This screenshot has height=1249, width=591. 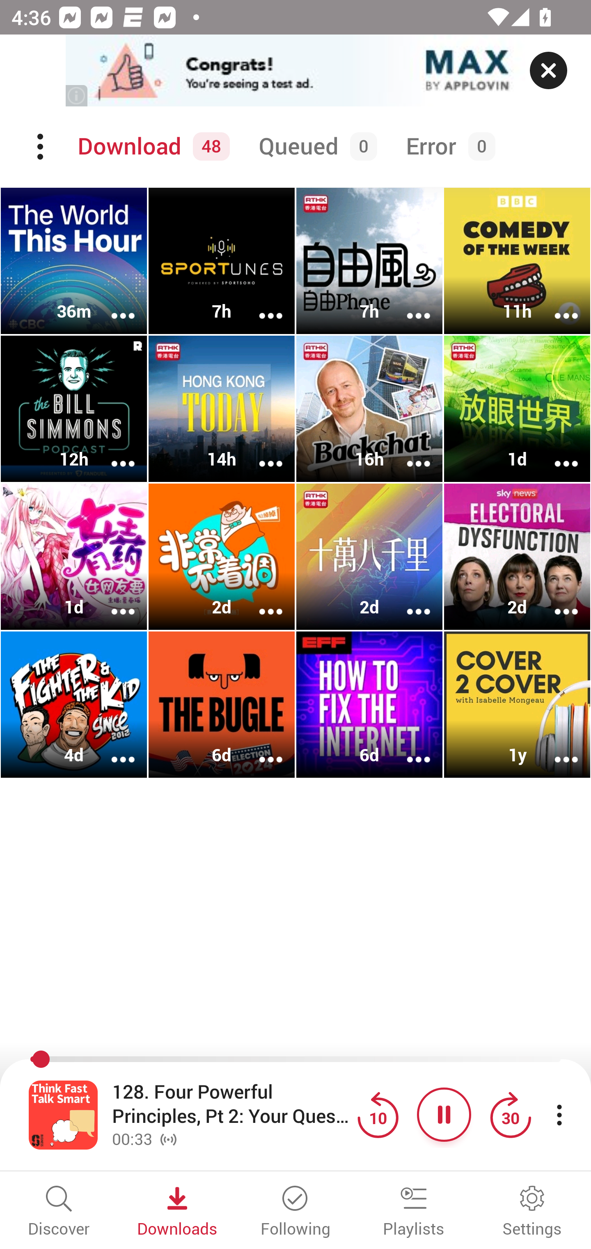 I want to click on Cover 2 Cover 1y More options More options, so click(x=517, y=704).